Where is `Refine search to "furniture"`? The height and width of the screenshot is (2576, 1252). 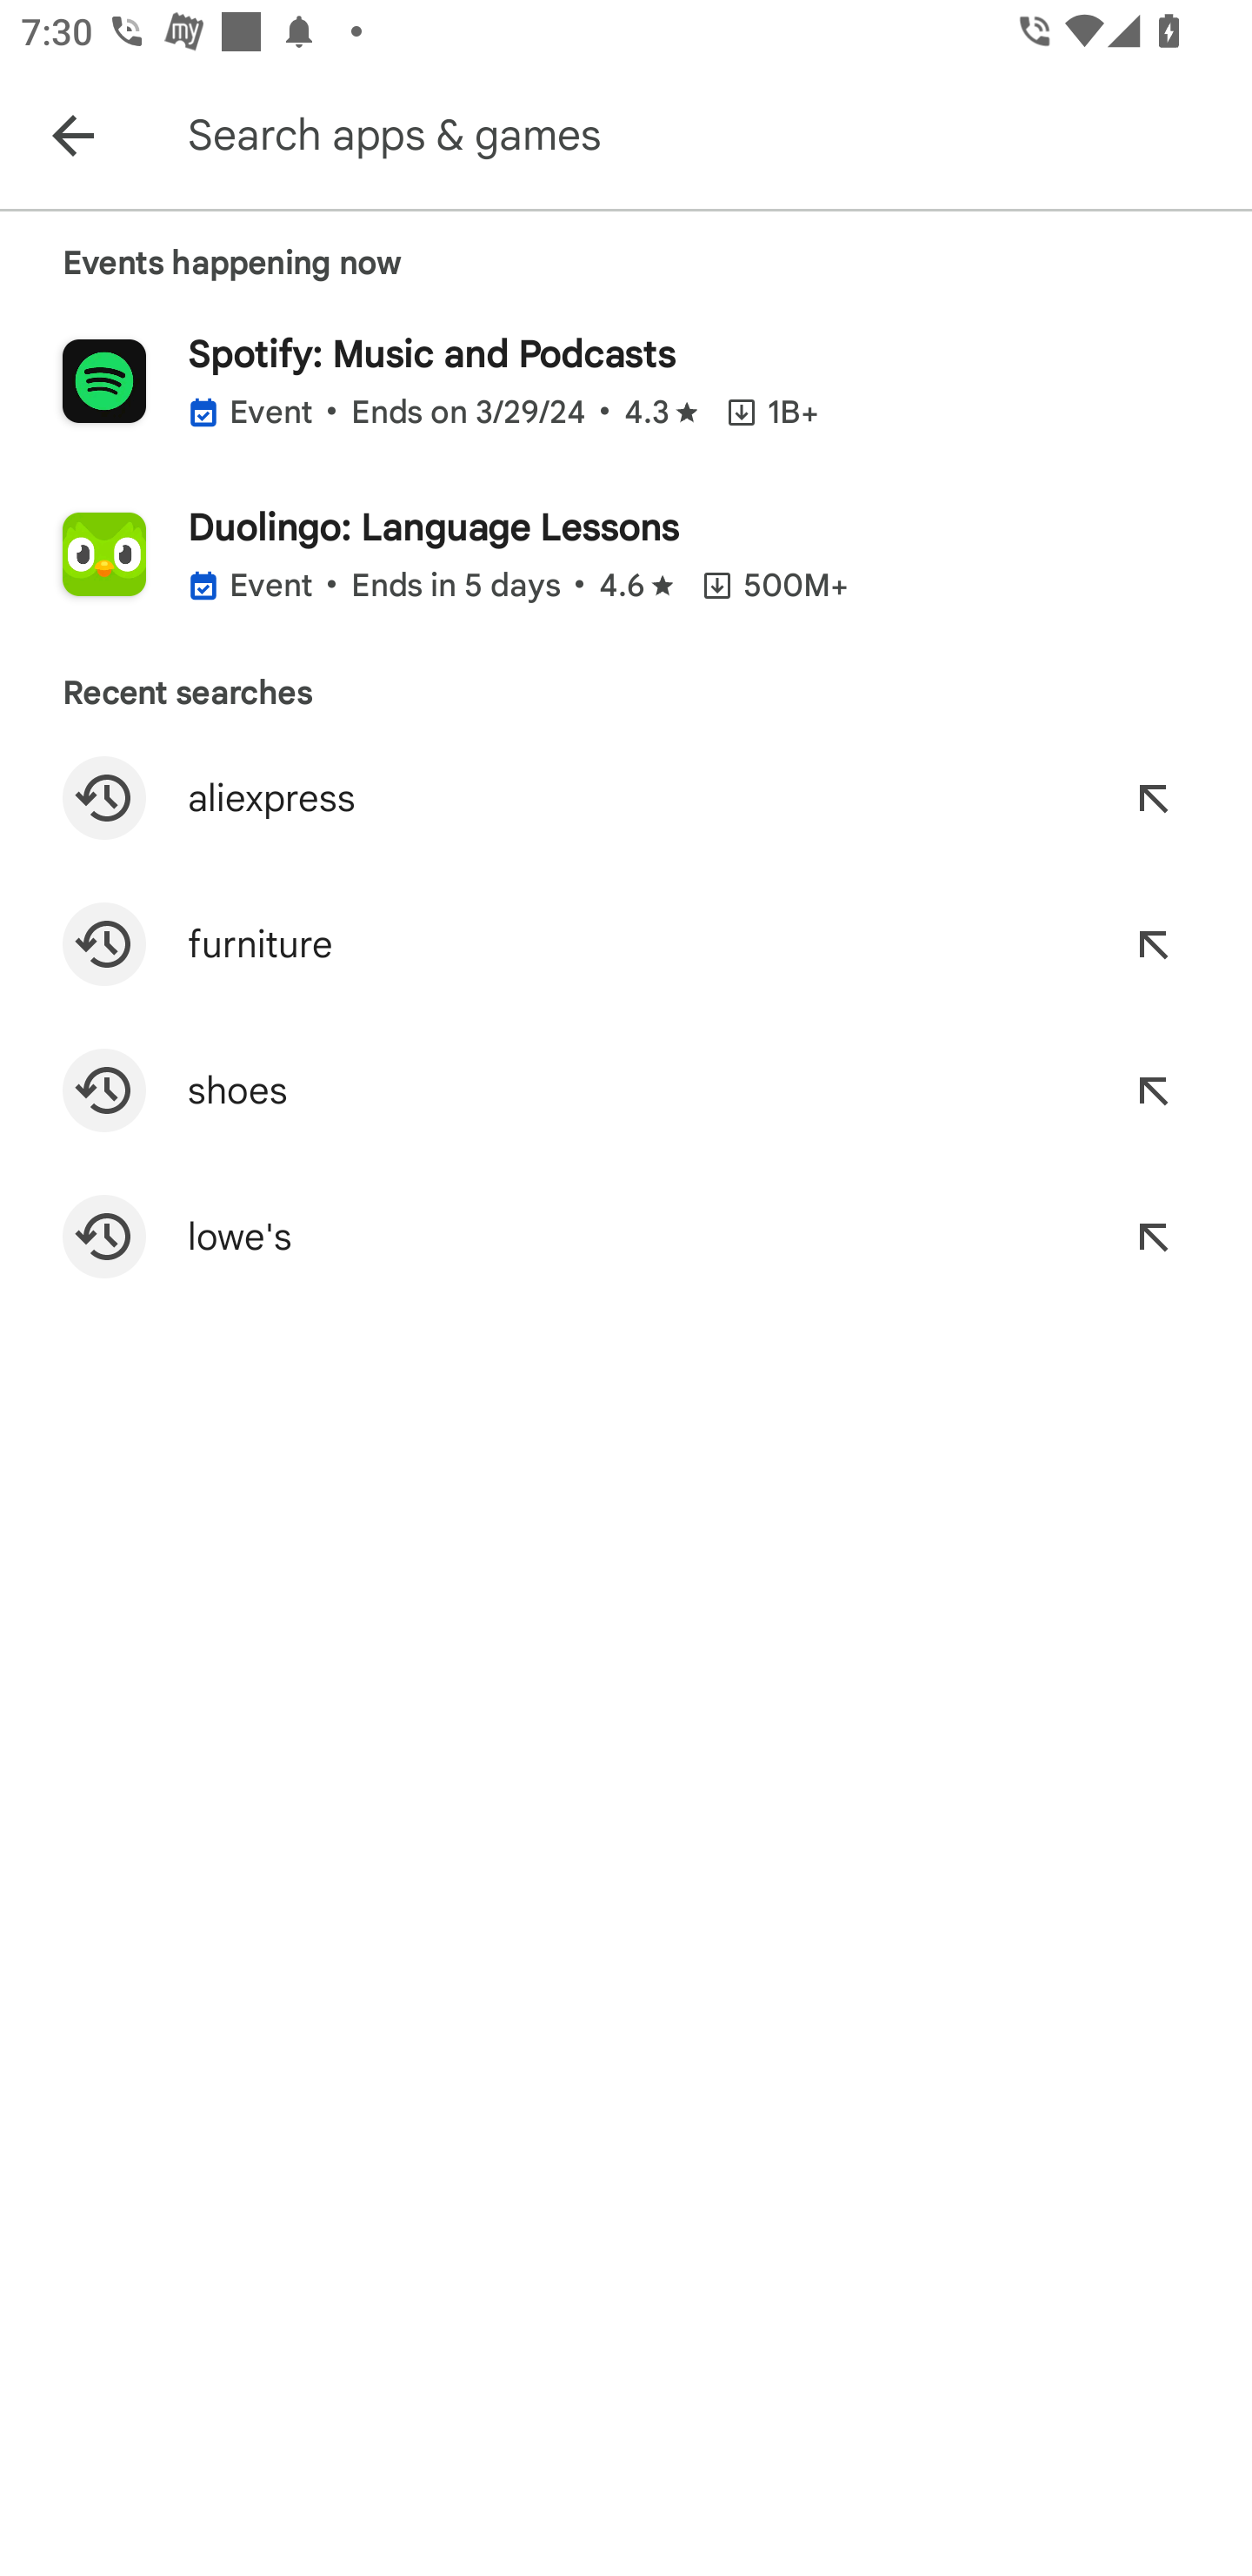
Refine search to "furniture" is located at coordinates (1153, 943).